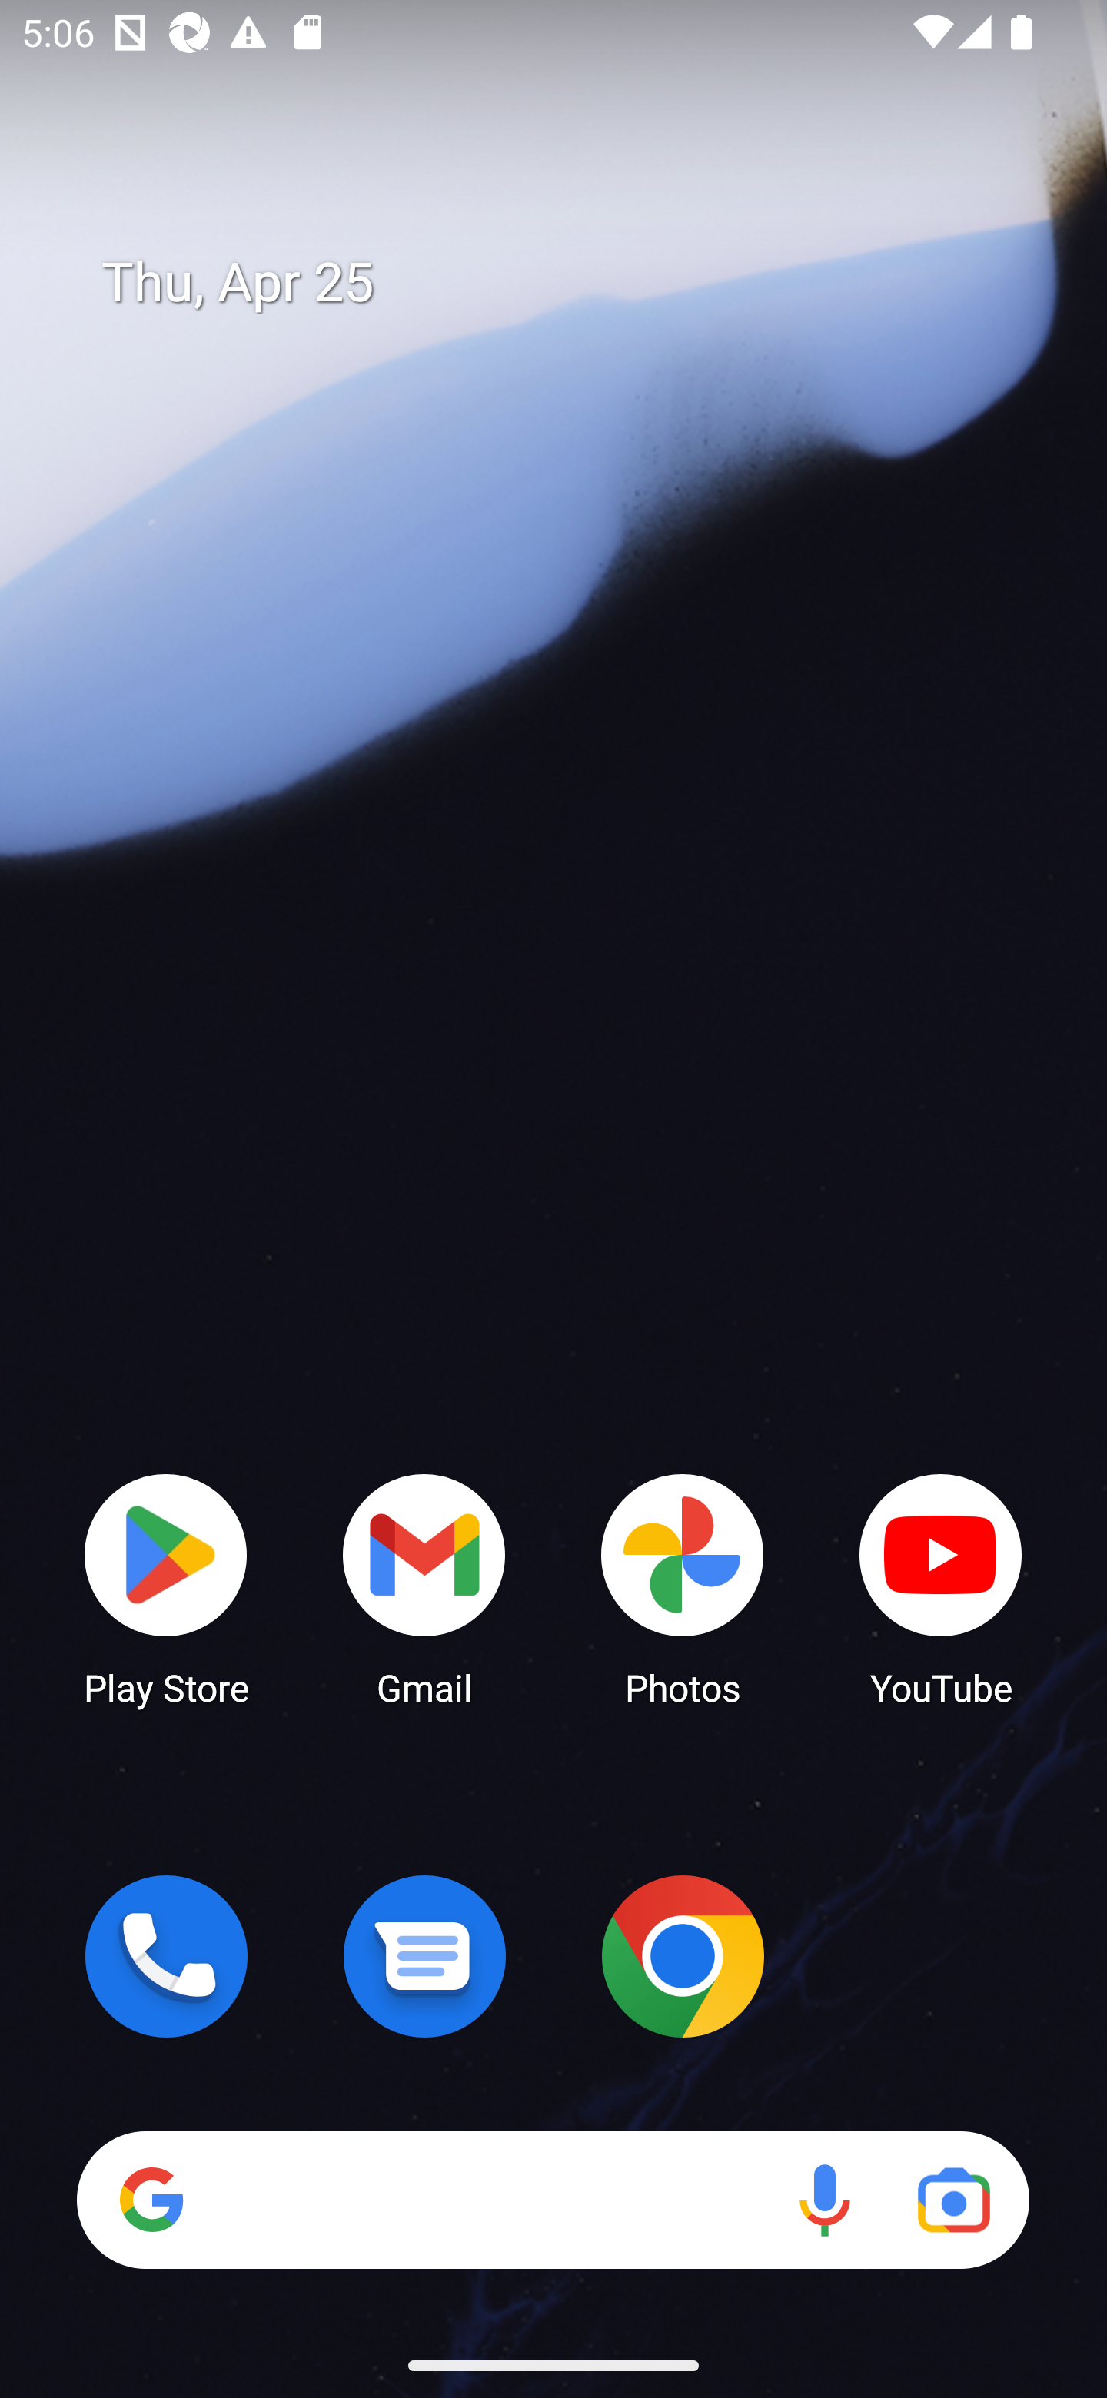 The image size is (1107, 2398). I want to click on Search Voice search Google Lens, so click(553, 2200).